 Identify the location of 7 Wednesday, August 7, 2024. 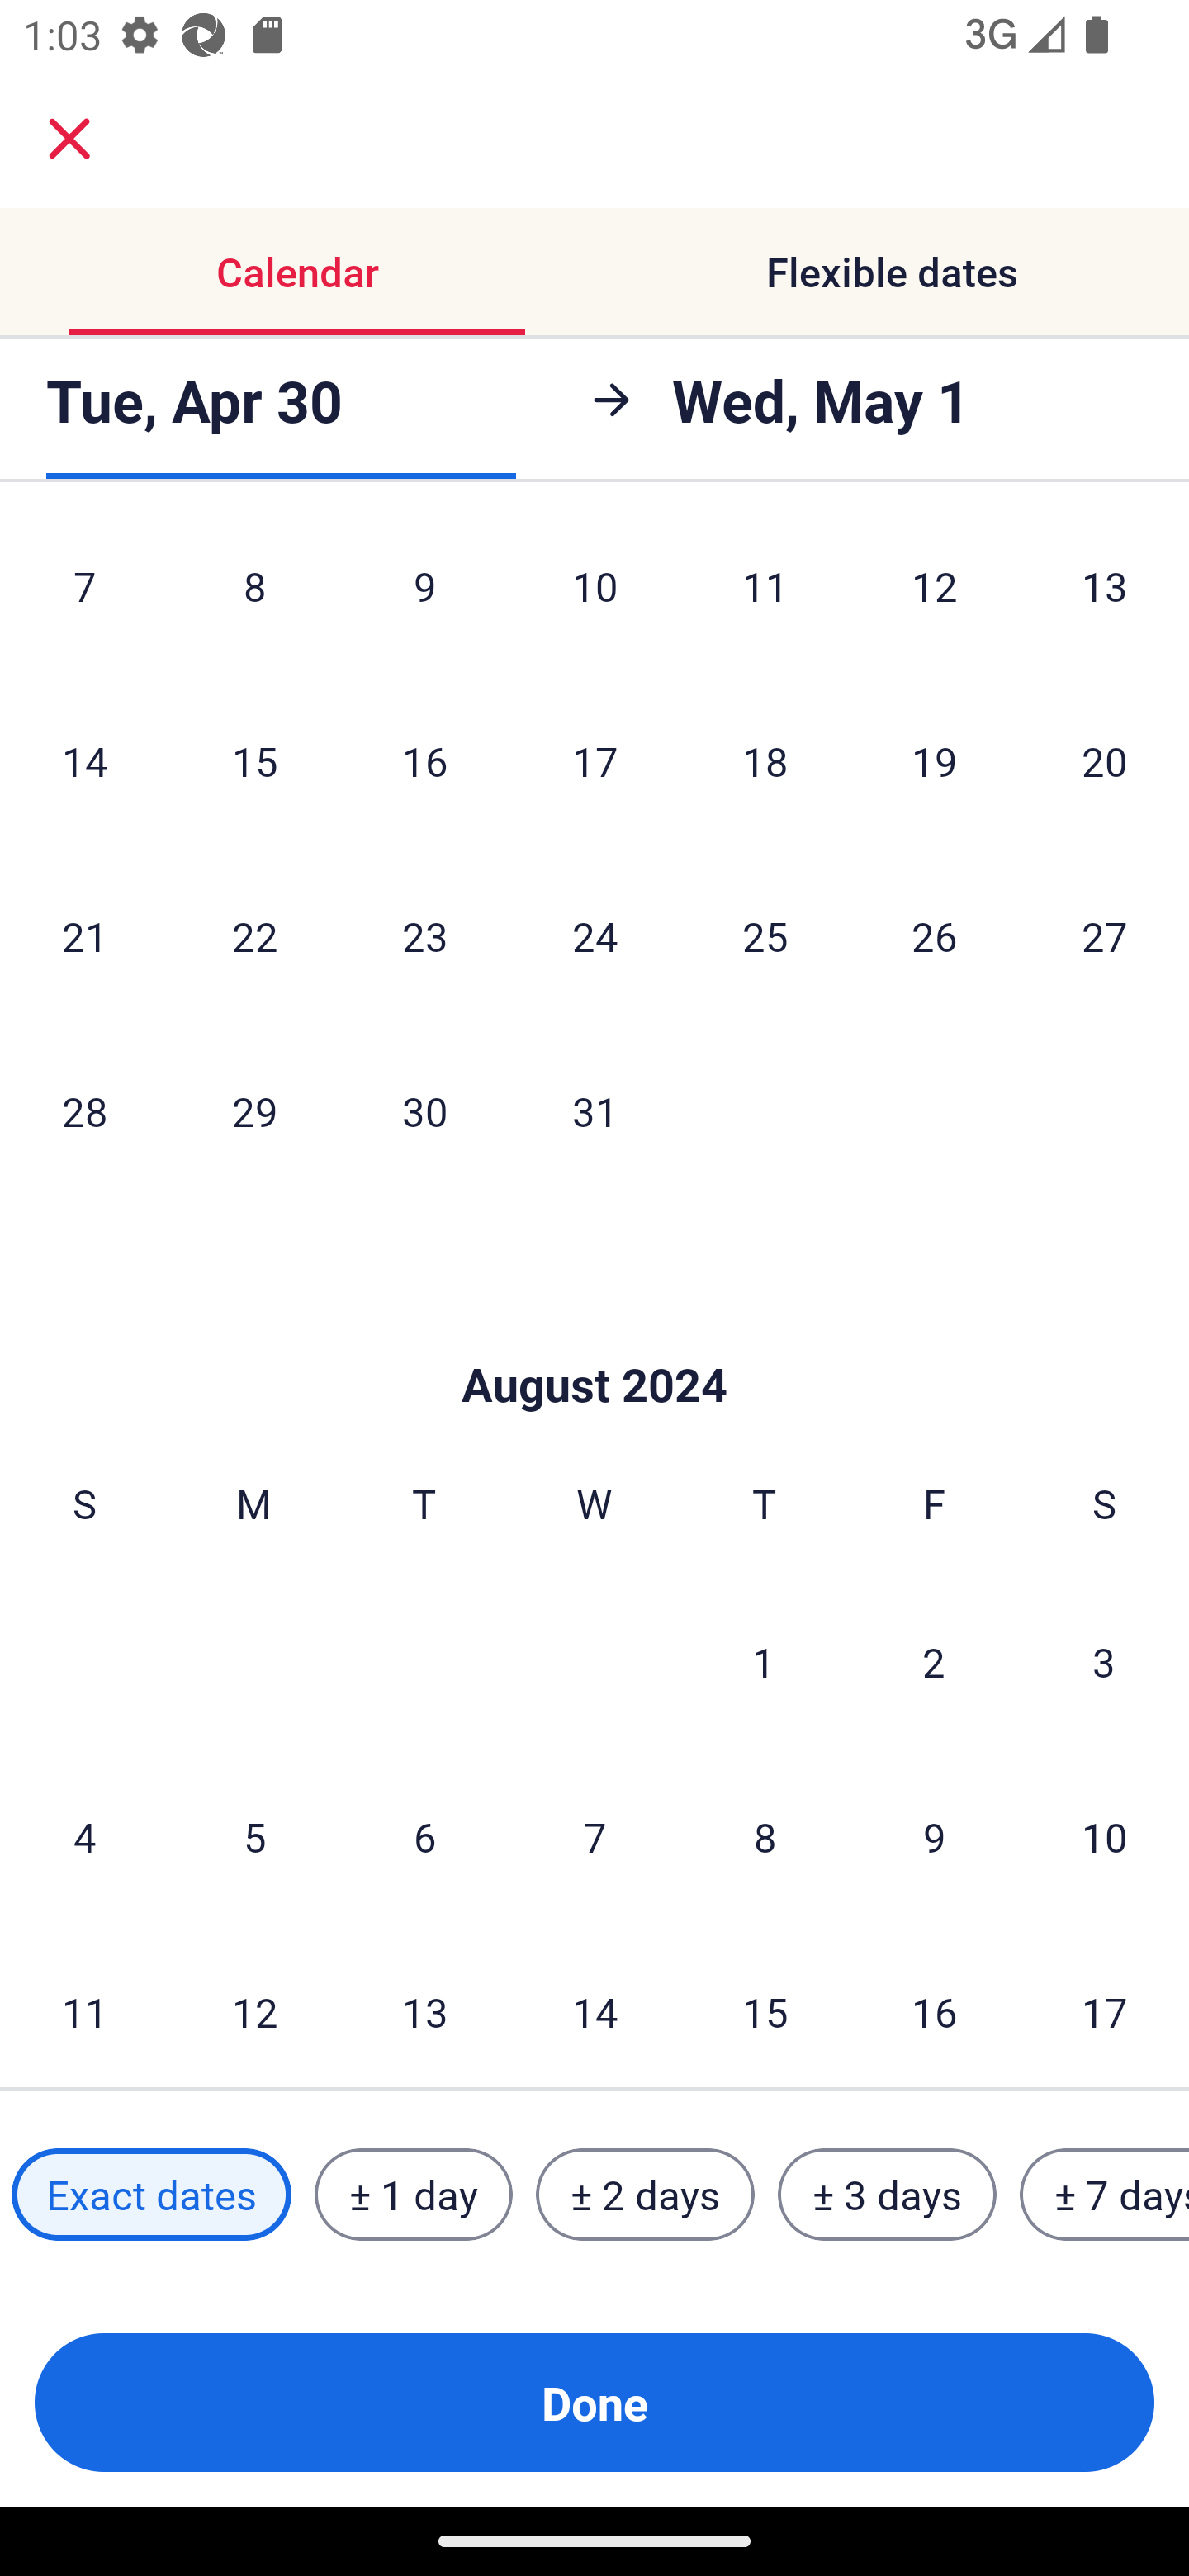
(594, 1836).